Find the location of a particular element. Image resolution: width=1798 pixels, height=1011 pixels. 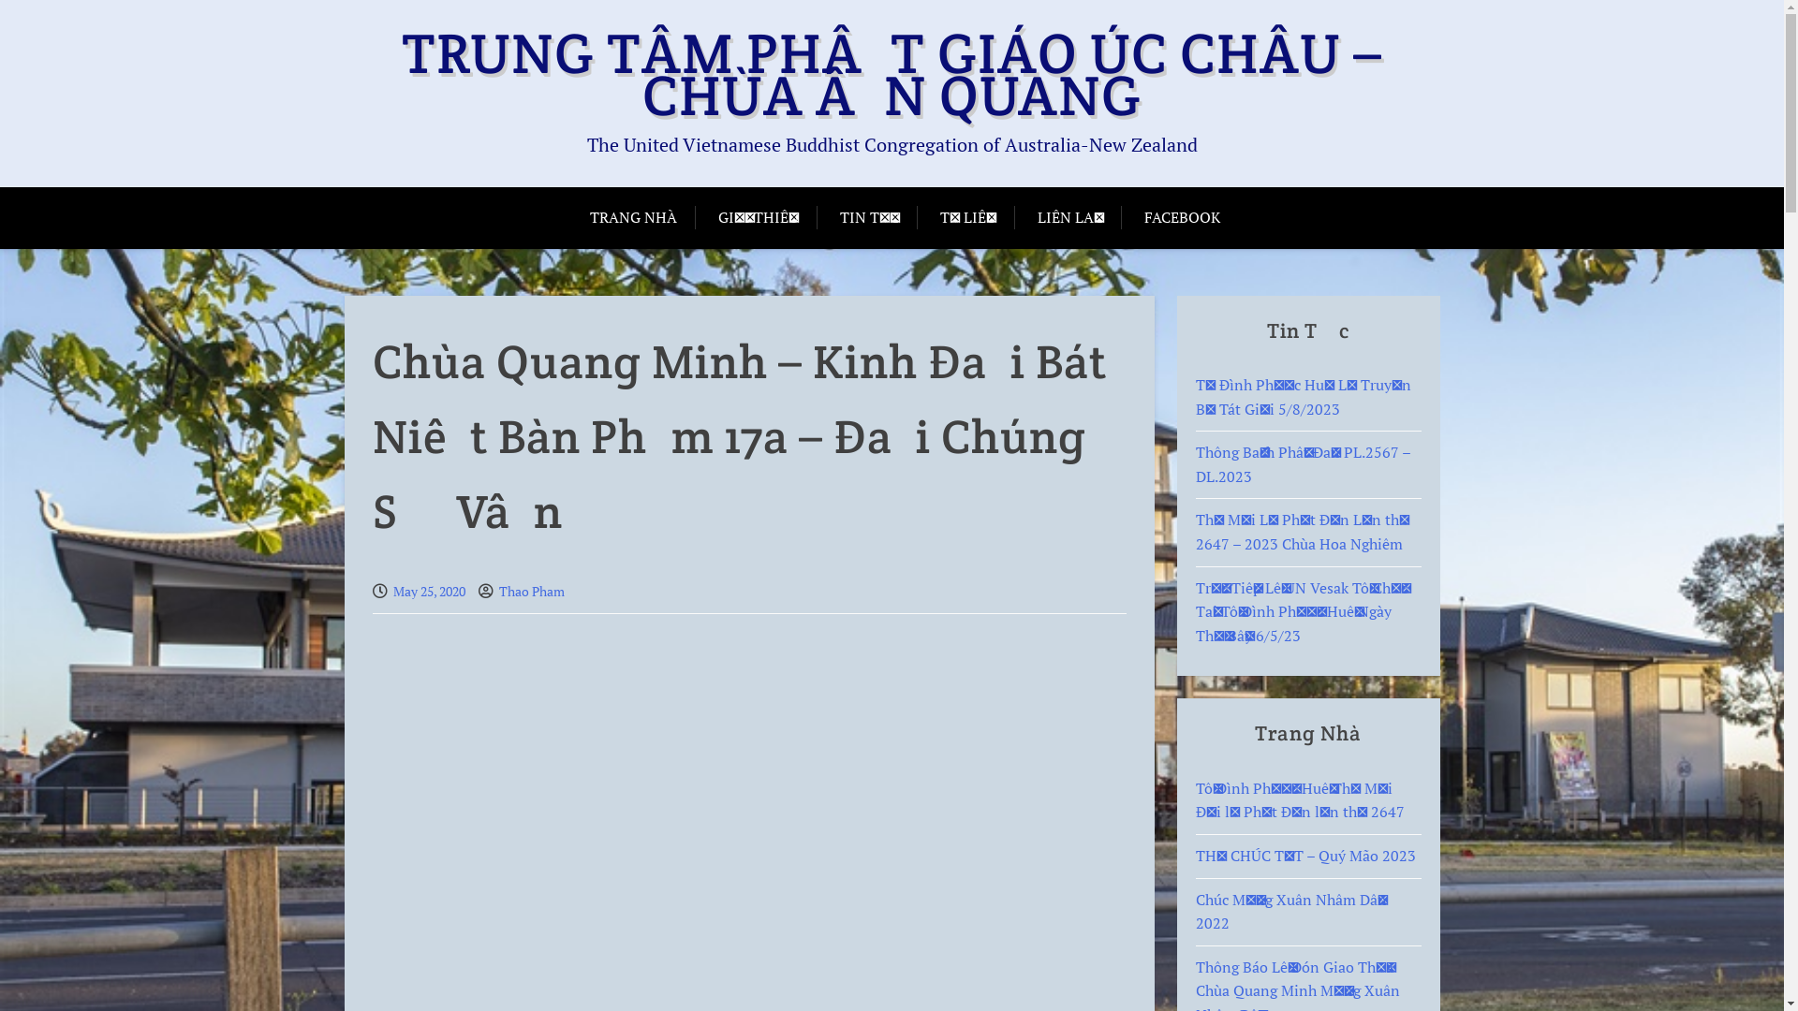

Thao Pham is located at coordinates (531, 592).